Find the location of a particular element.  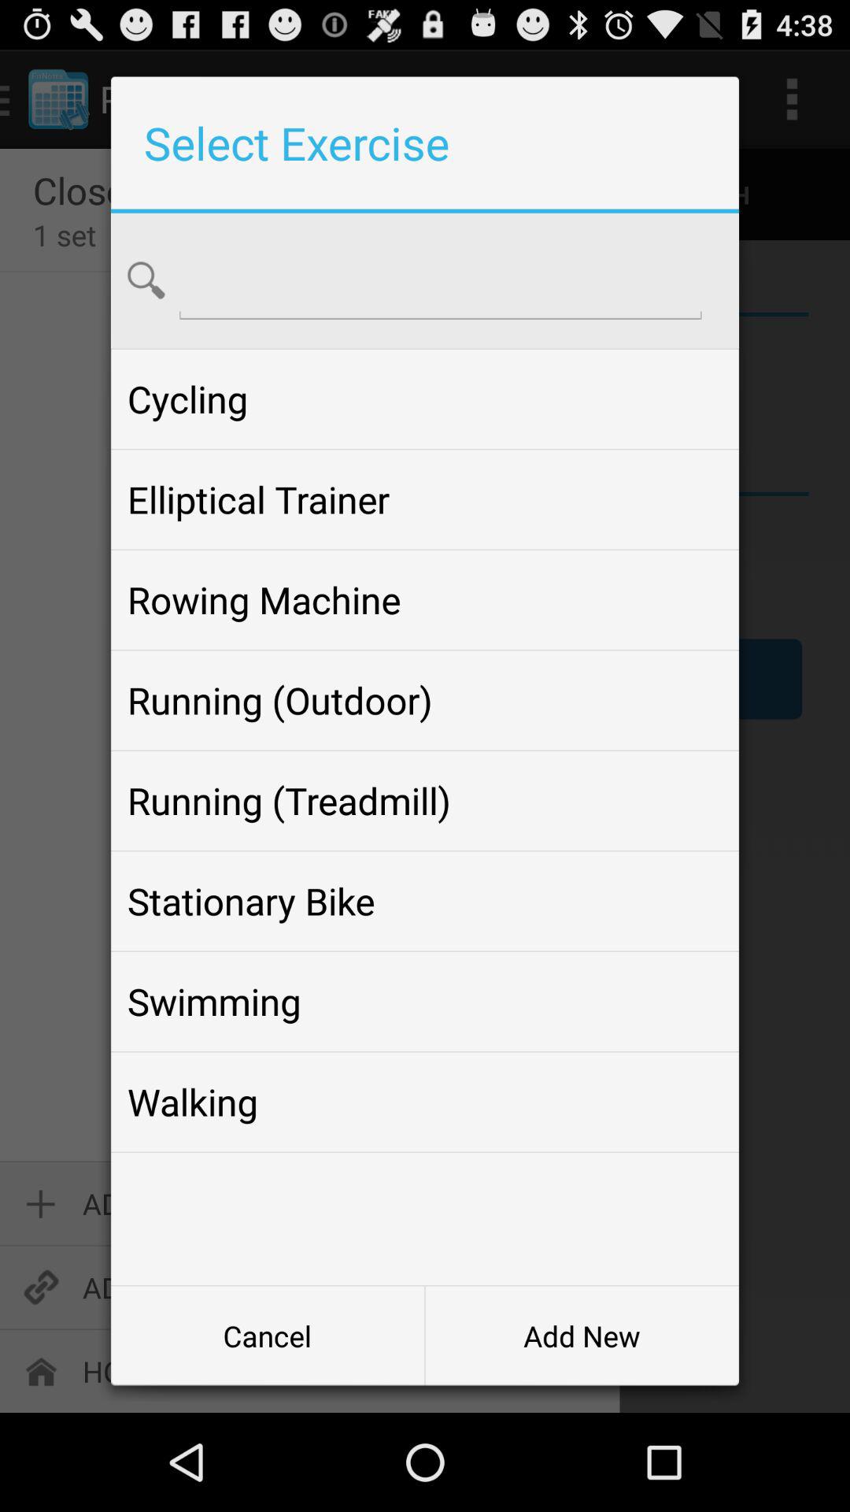

select the icon above walking is located at coordinates (424, 1002).